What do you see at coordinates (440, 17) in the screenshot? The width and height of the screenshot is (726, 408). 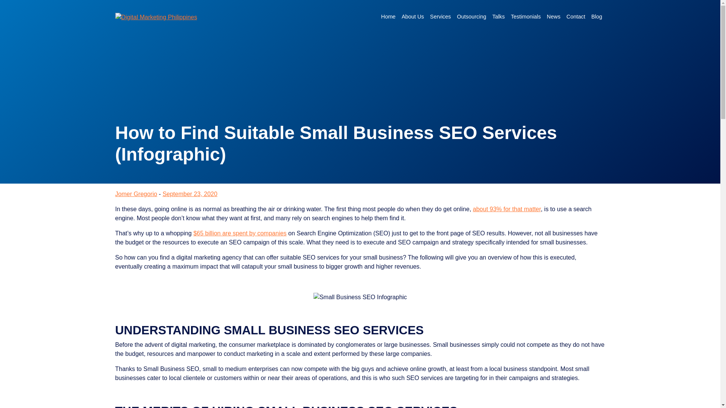 I see `Services` at bounding box center [440, 17].